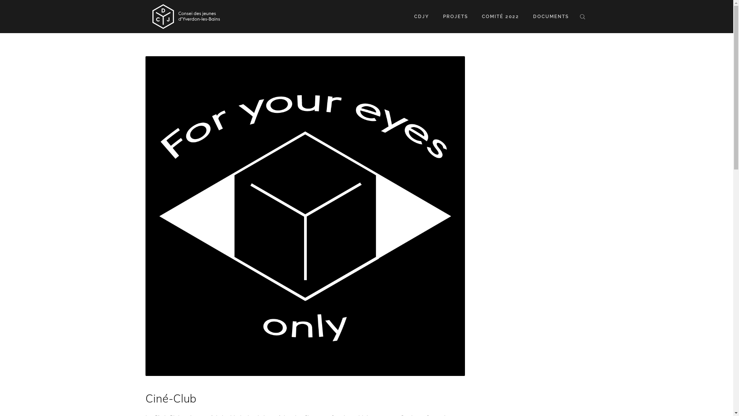 Image resolution: width=739 pixels, height=416 pixels. What do you see at coordinates (422, 17) in the screenshot?
I see `CDJY` at bounding box center [422, 17].